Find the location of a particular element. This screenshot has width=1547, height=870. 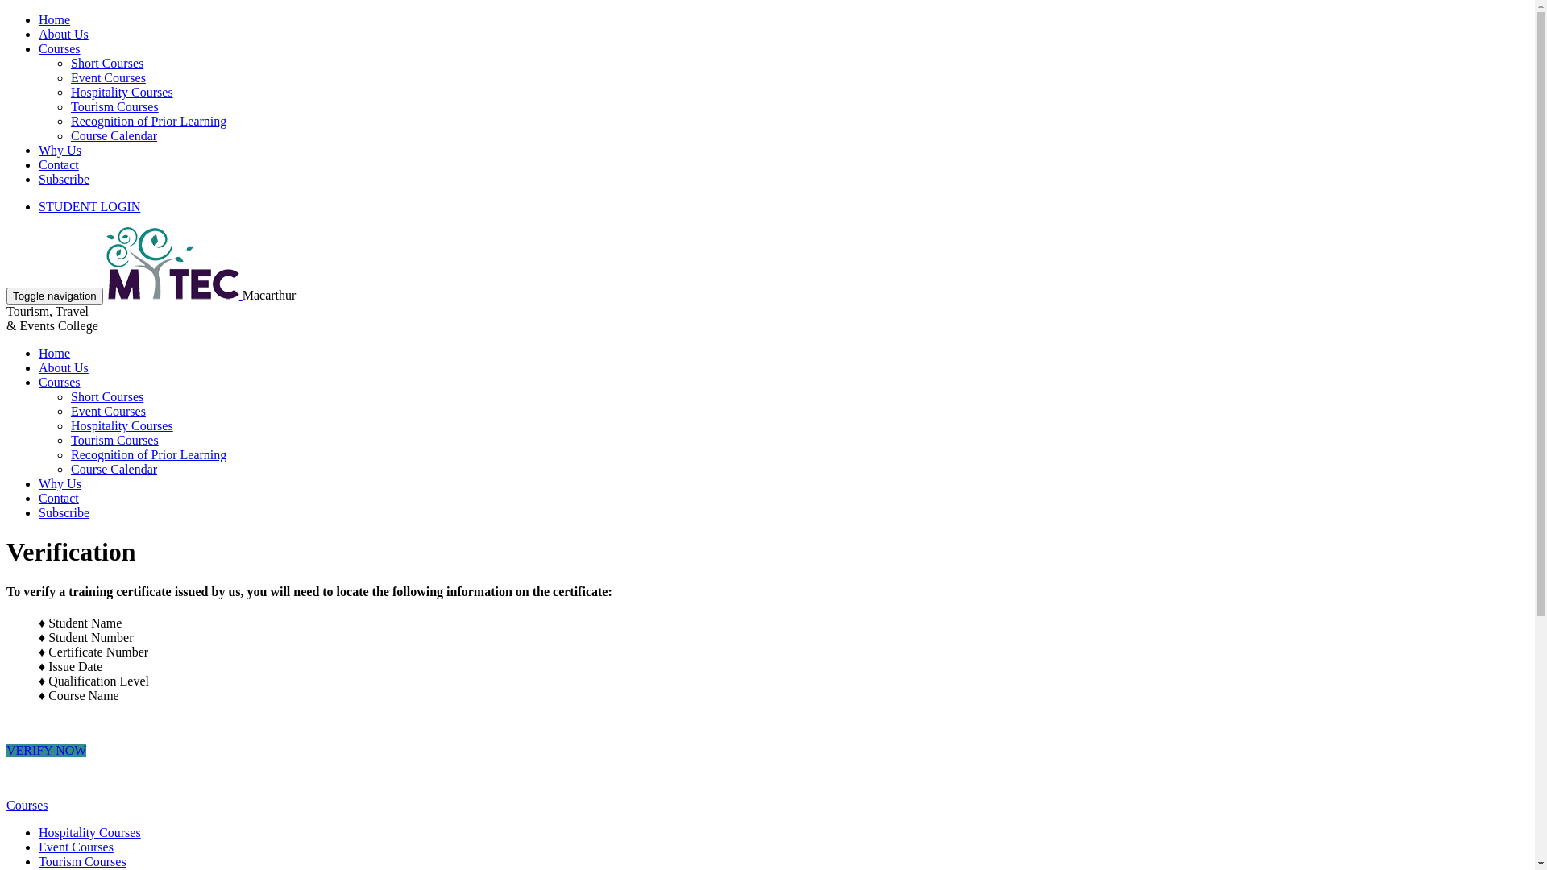

Recognition of Prior Learning is located at coordinates (148, 121).